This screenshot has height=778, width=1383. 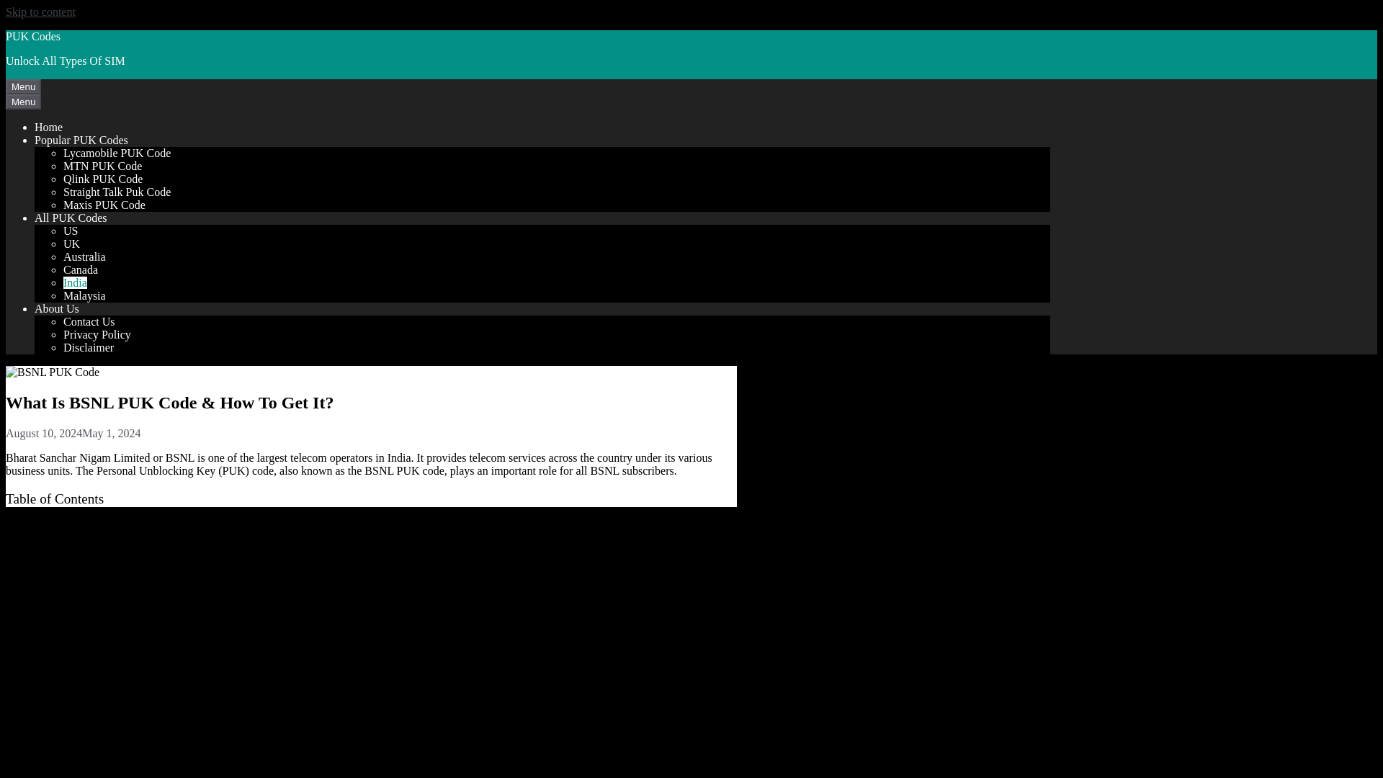 I want to click on Straight Talk Puk Code, so click(x=117, y=192).